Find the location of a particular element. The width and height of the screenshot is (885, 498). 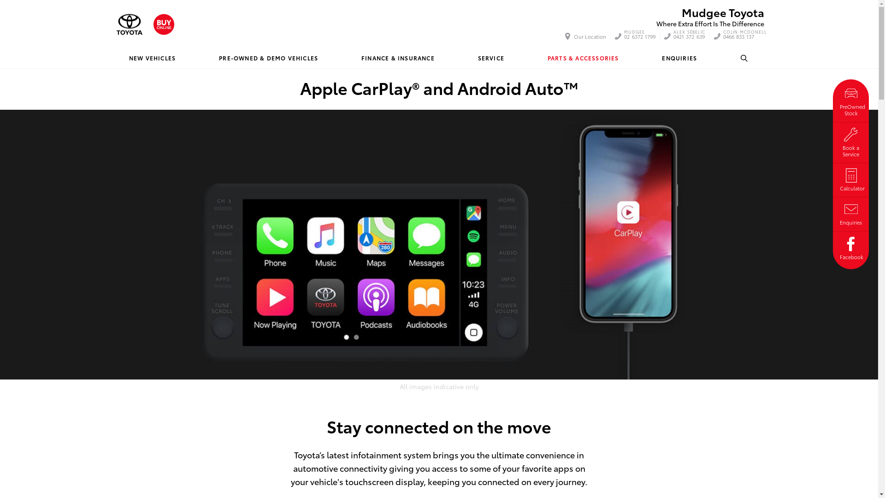

PARTS & ACCESSORIES is located at coordinates (583, 58).